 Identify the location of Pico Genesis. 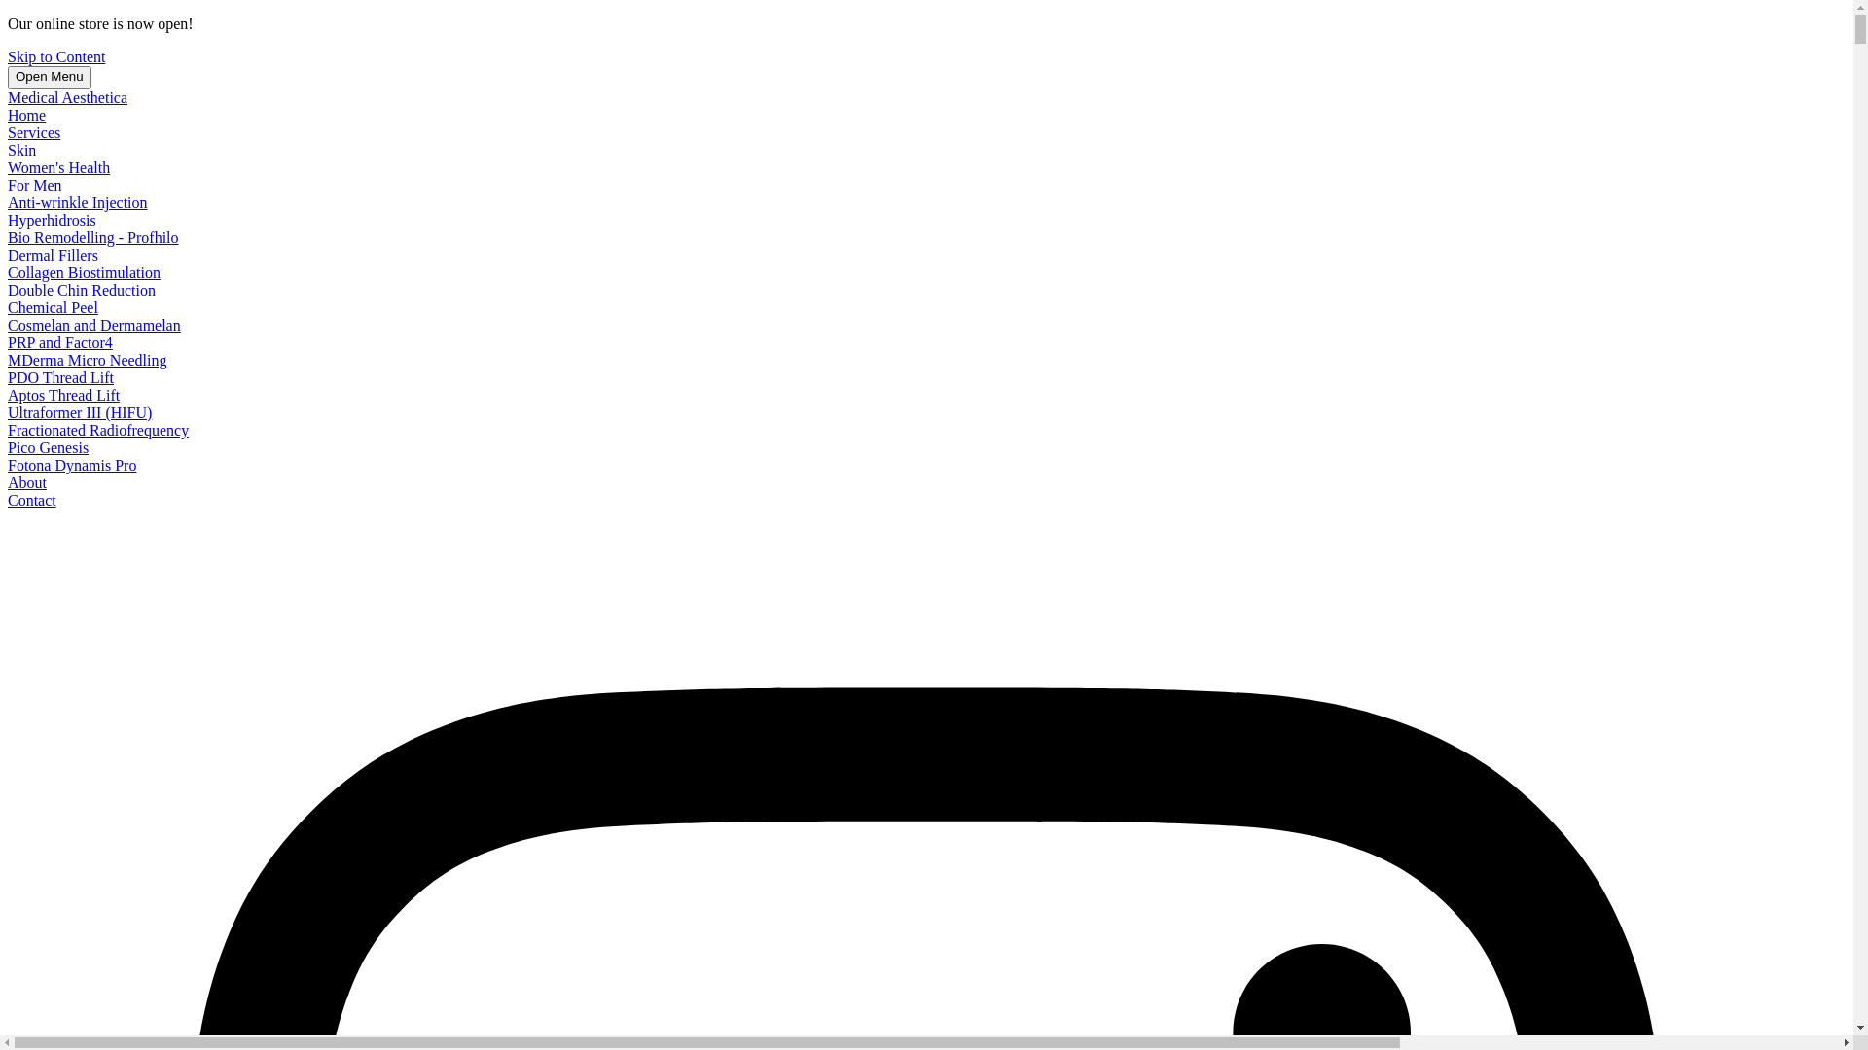
(49, 447).